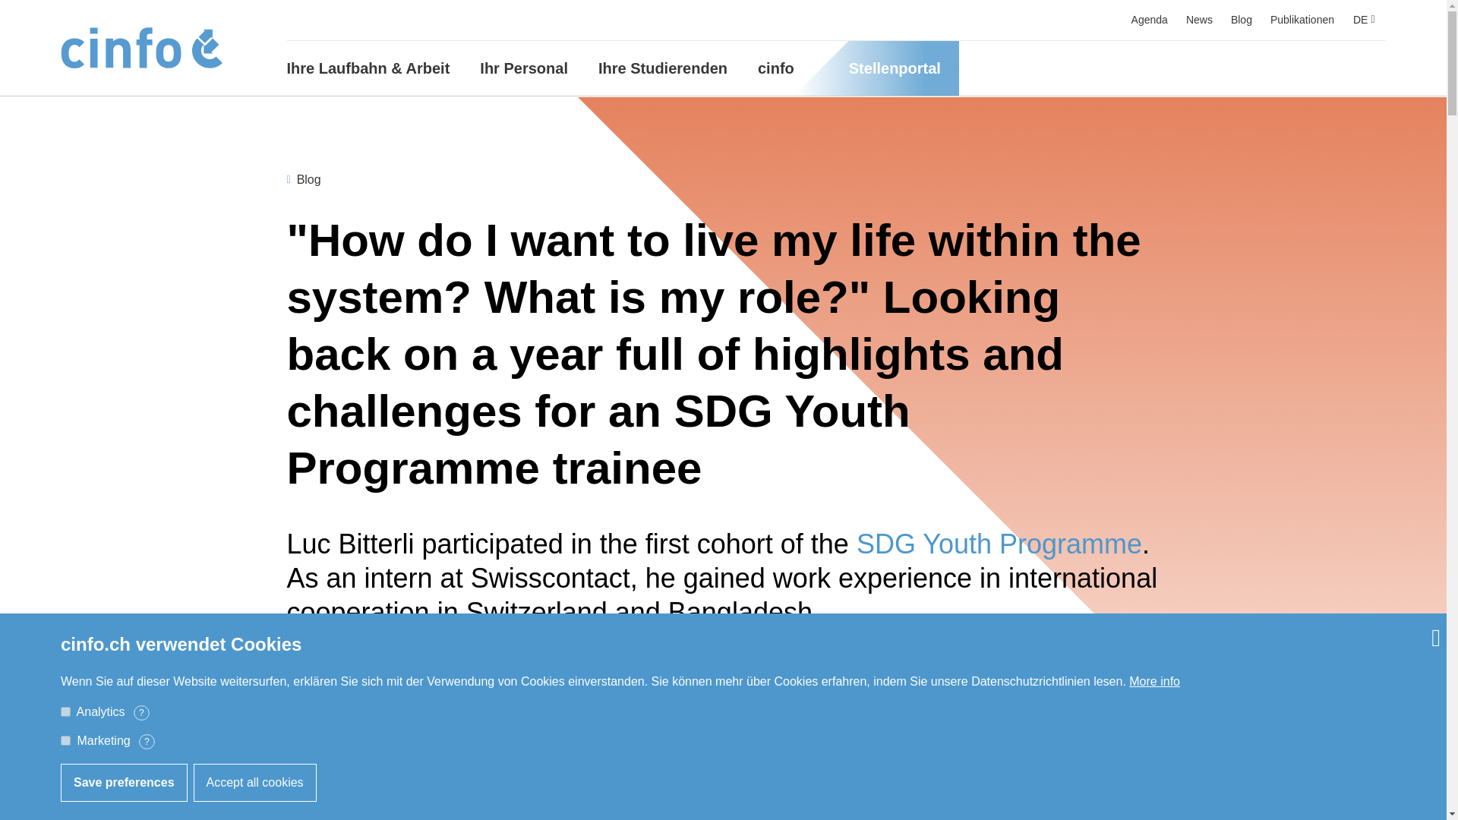 This screenshot has height=820, width=1458. I want to click on SDG Youth Programme, so click(999, 544).